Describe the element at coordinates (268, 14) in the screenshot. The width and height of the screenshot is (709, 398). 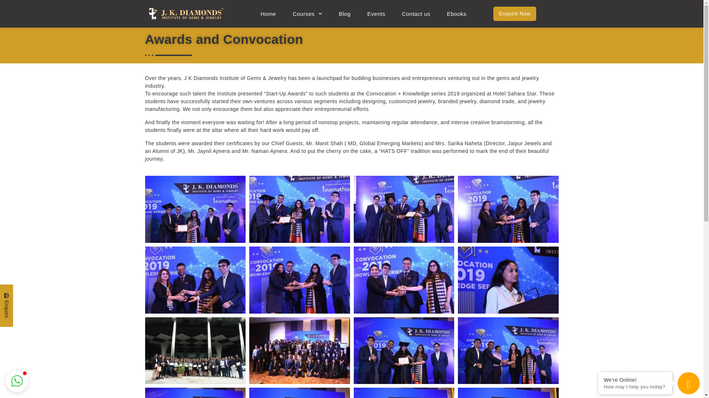
I see `Home` at that location.